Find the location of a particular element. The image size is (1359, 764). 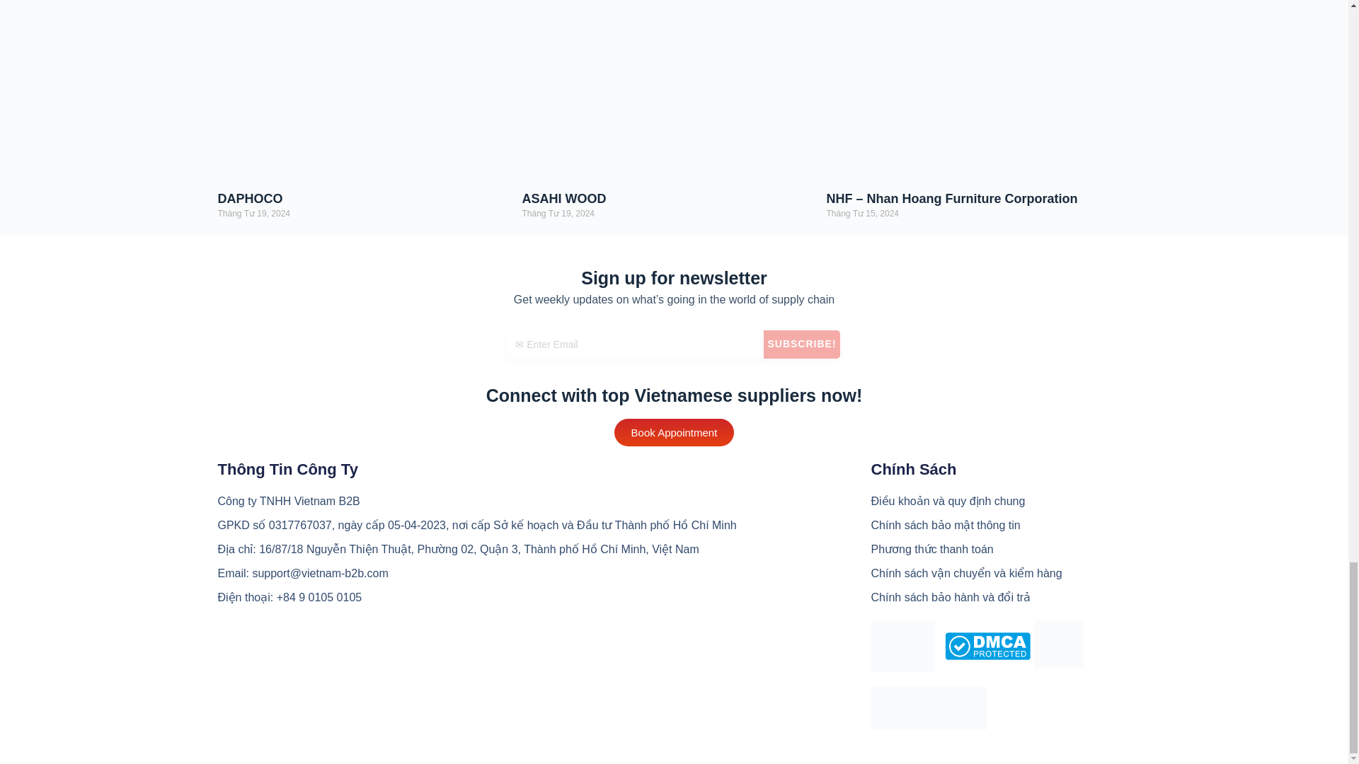

DMCA.com Protection Status is located at coordinates (987, 645).